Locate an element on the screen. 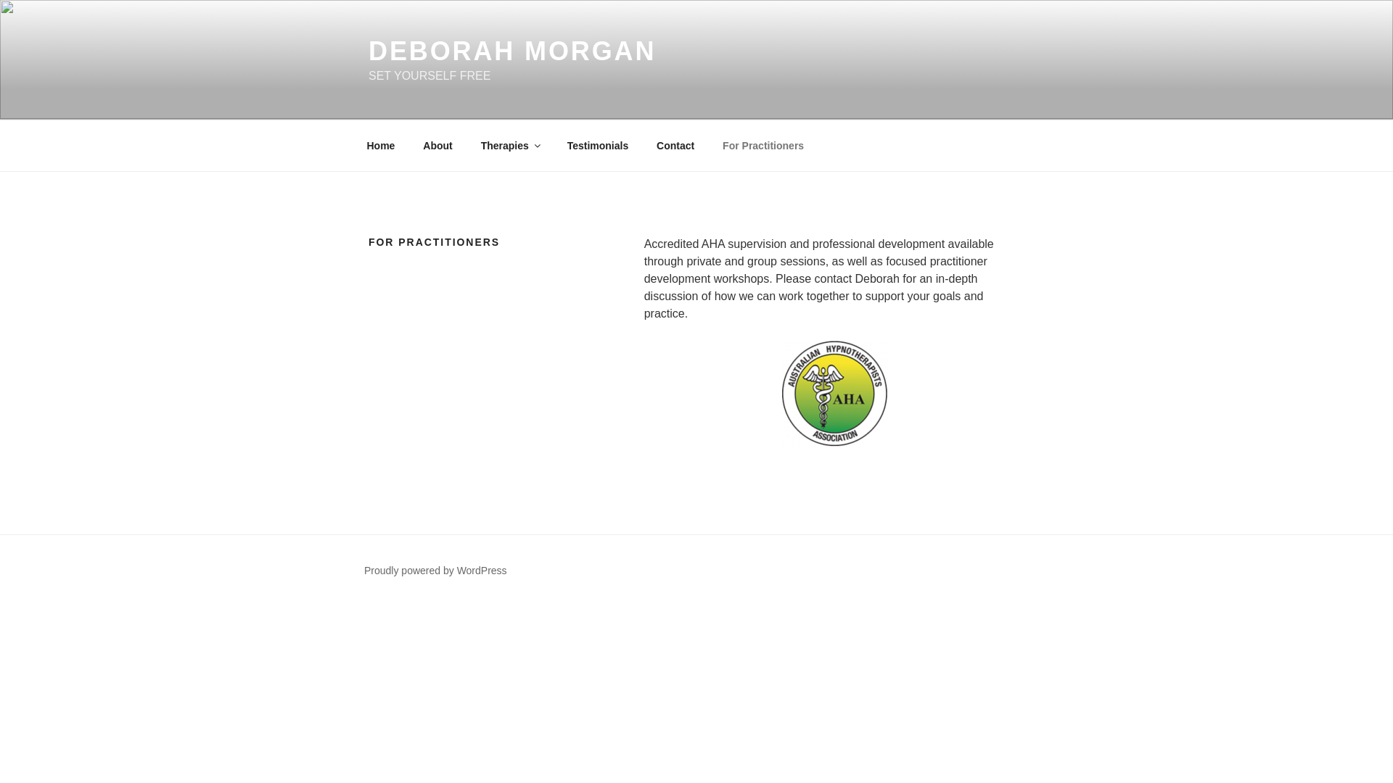 This screenshot has height=783, width=1393. About is located at coordinates (438, 145).